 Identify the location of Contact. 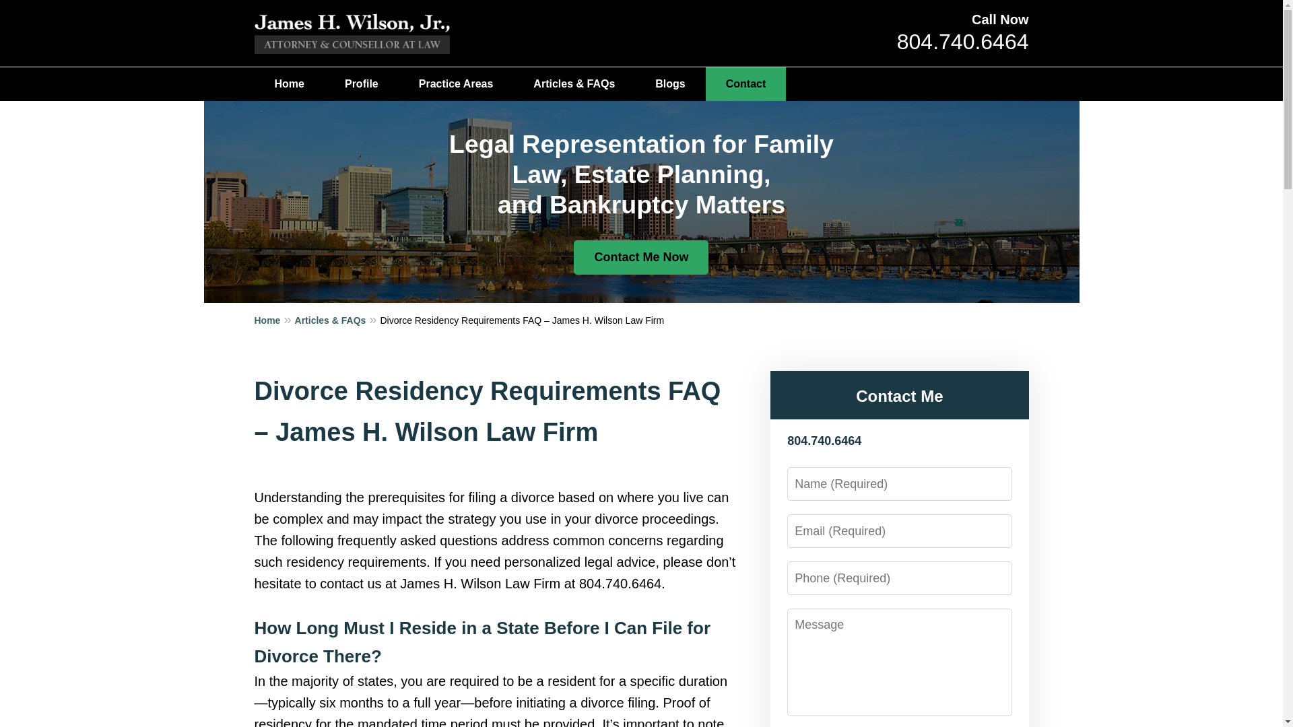
(746, 84).